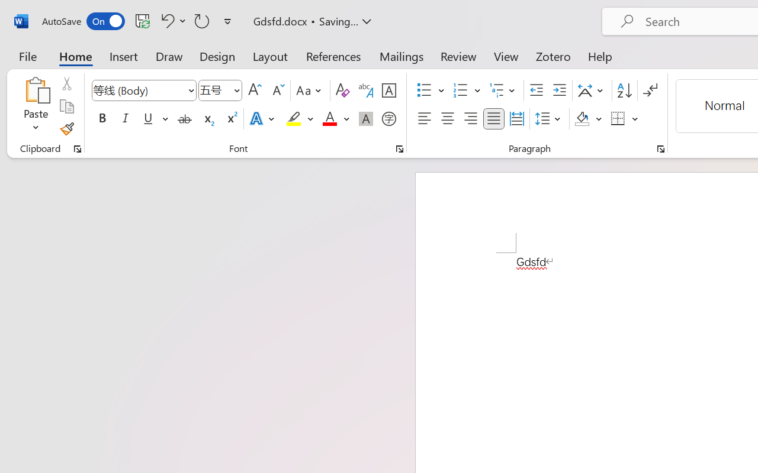 Image resolution: width=758 pixels, height=473 pixels. I want to click on Repeat Style, so click(202, 21).